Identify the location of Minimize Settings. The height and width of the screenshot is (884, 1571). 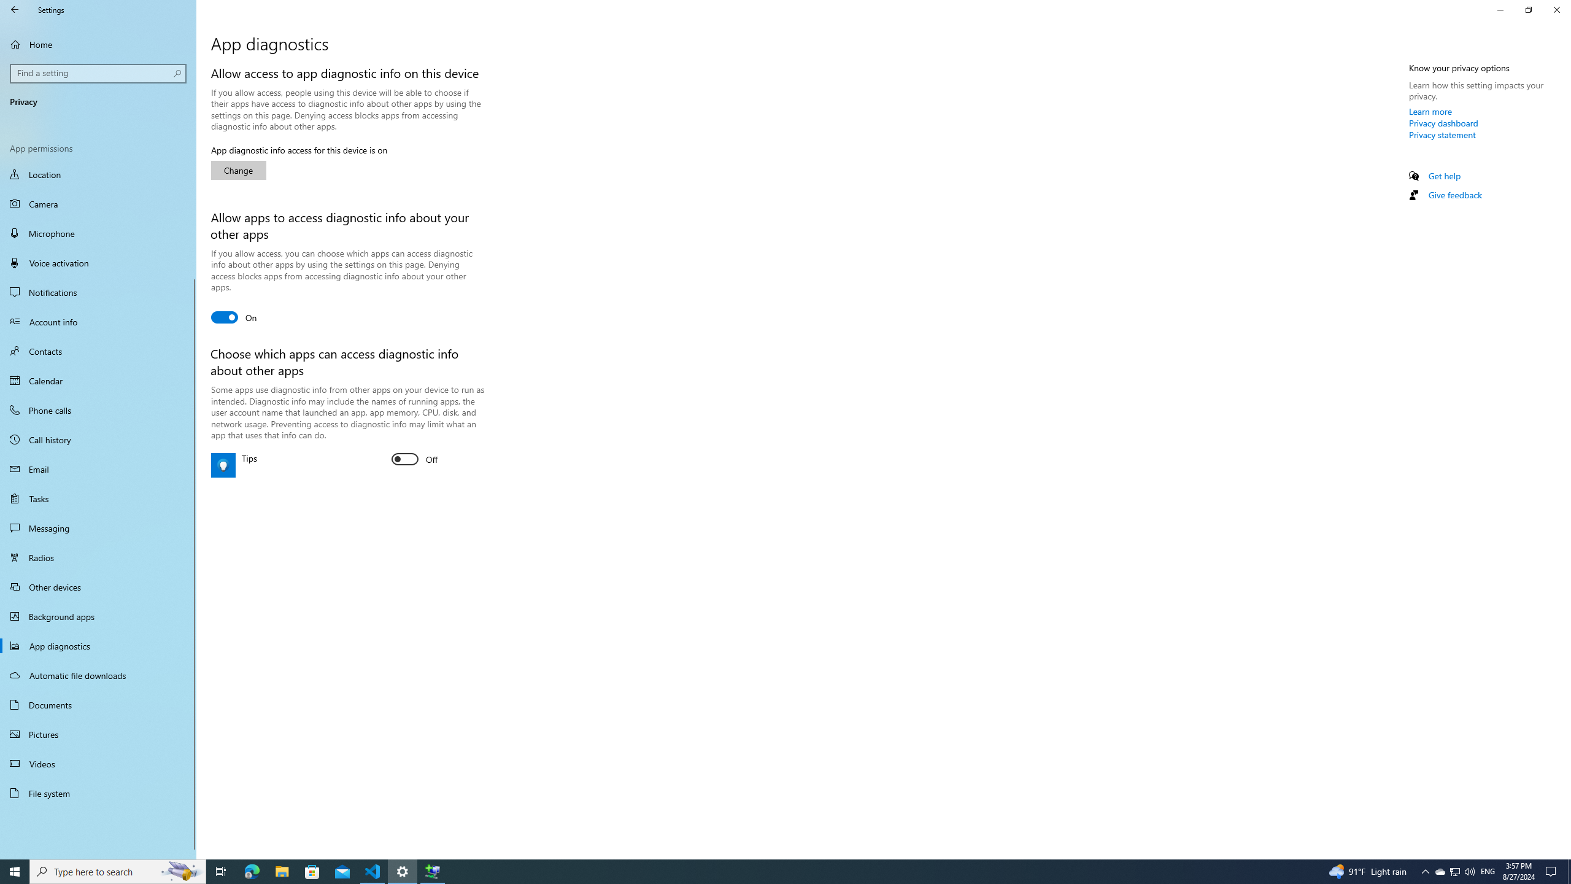
(373, 872).